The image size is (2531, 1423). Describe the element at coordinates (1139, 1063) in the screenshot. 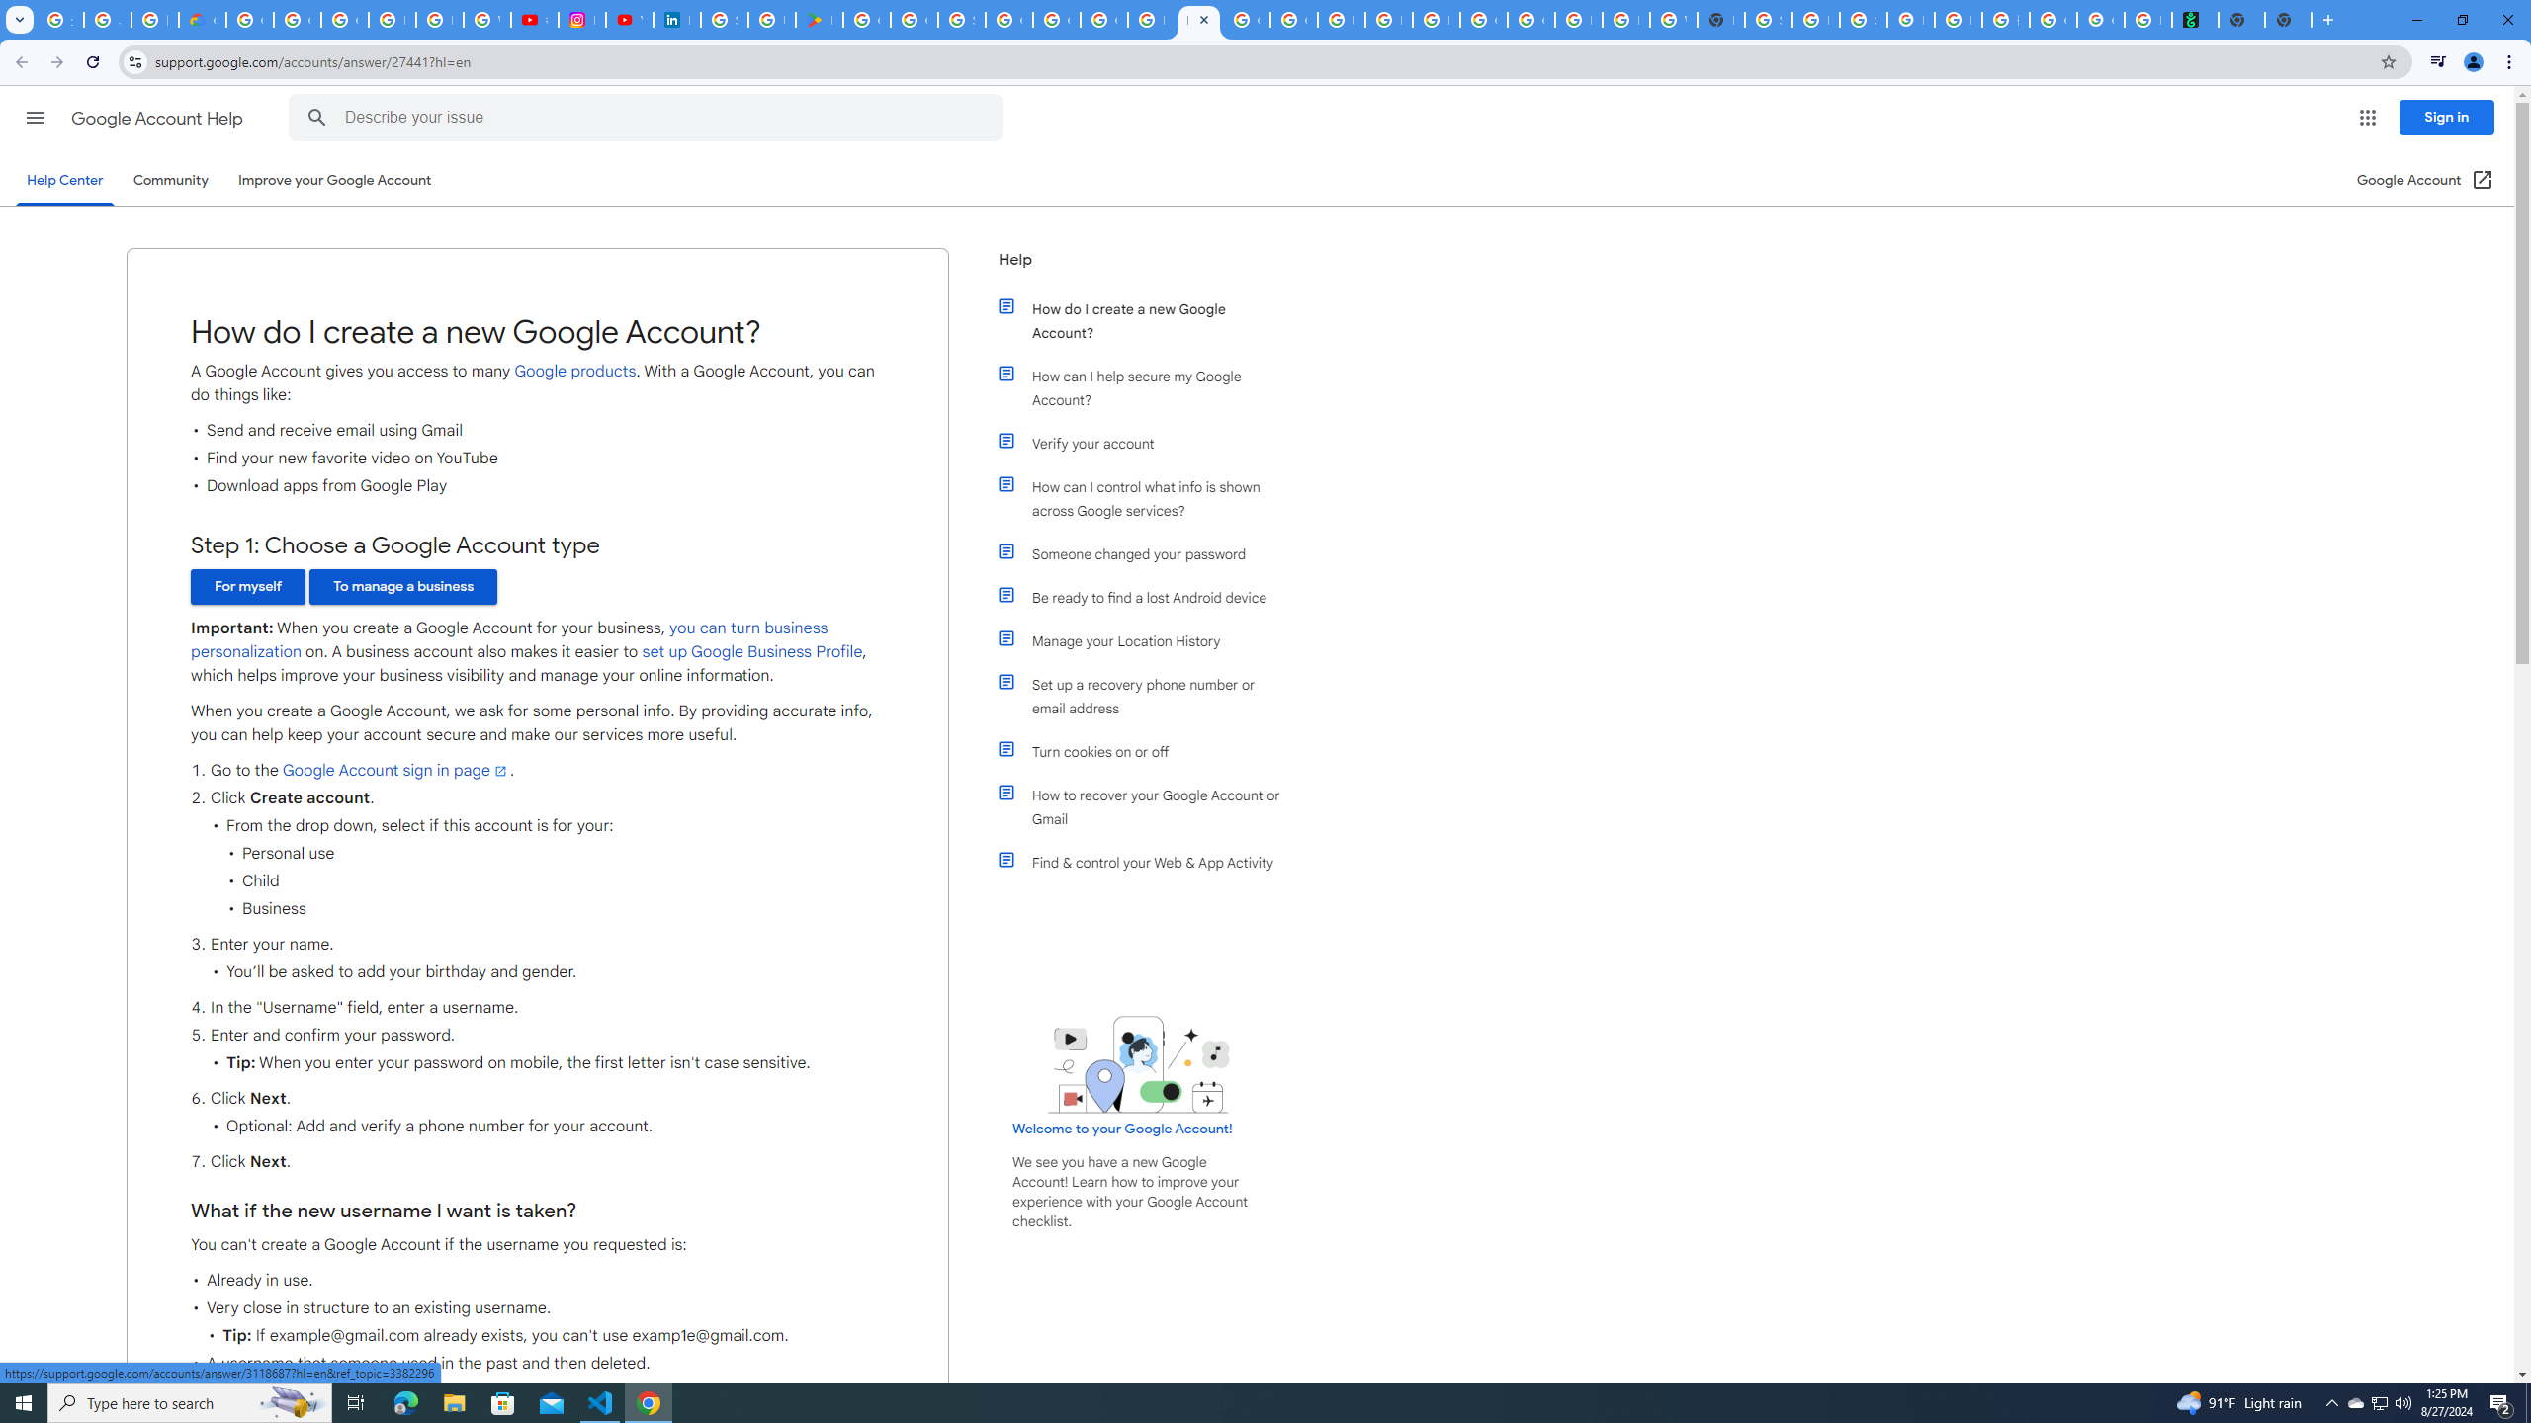

I see `Learning Center home page image` at that location.